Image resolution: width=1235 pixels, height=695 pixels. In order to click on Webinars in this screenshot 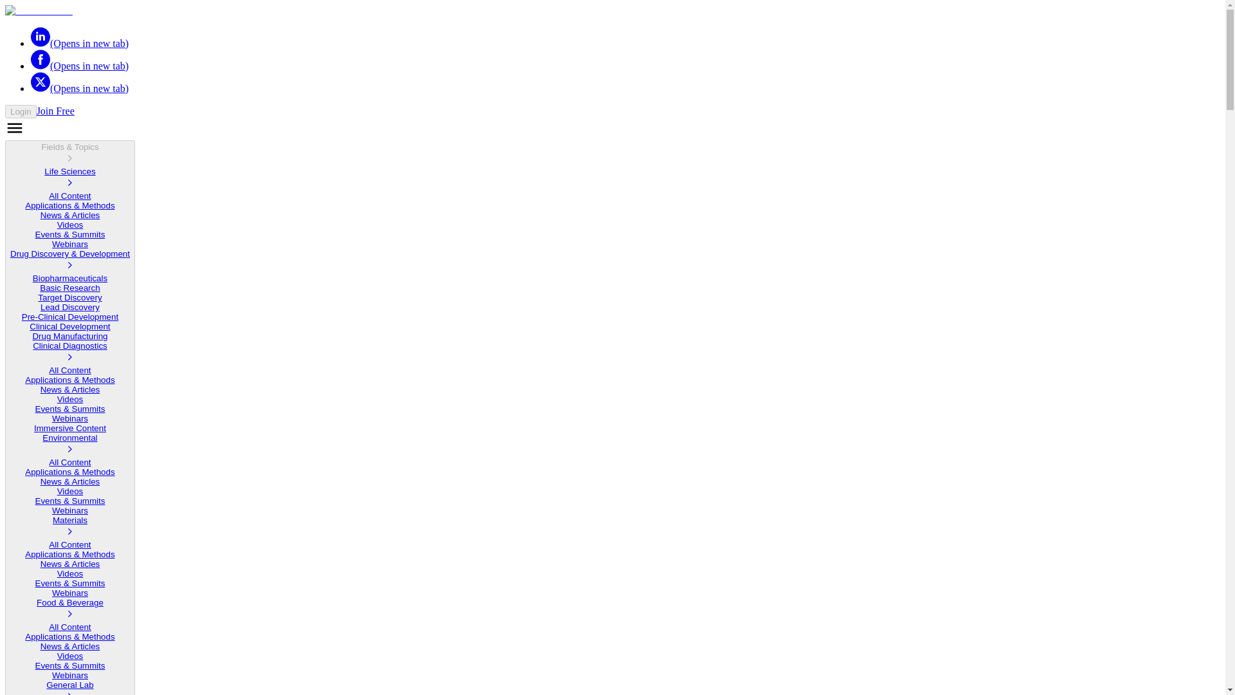, I will do `click(69, 243)`.